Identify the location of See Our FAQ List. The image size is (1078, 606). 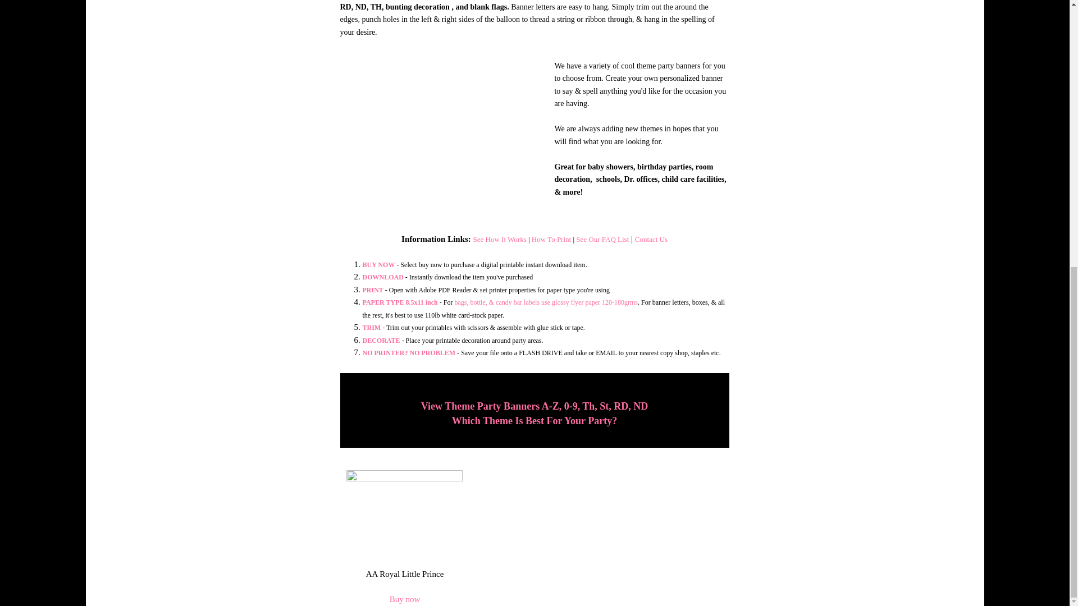
(602, 239).